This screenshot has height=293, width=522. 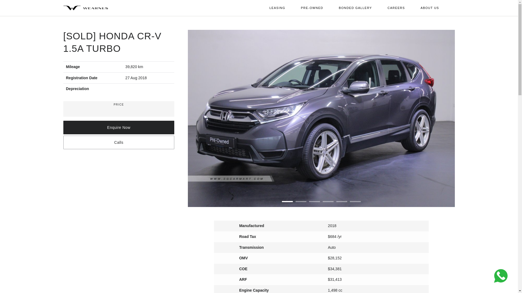 What do you see at coordinates (277, 8) in the screenshot?
I see `LEASING` at bounding box center [277, 8].